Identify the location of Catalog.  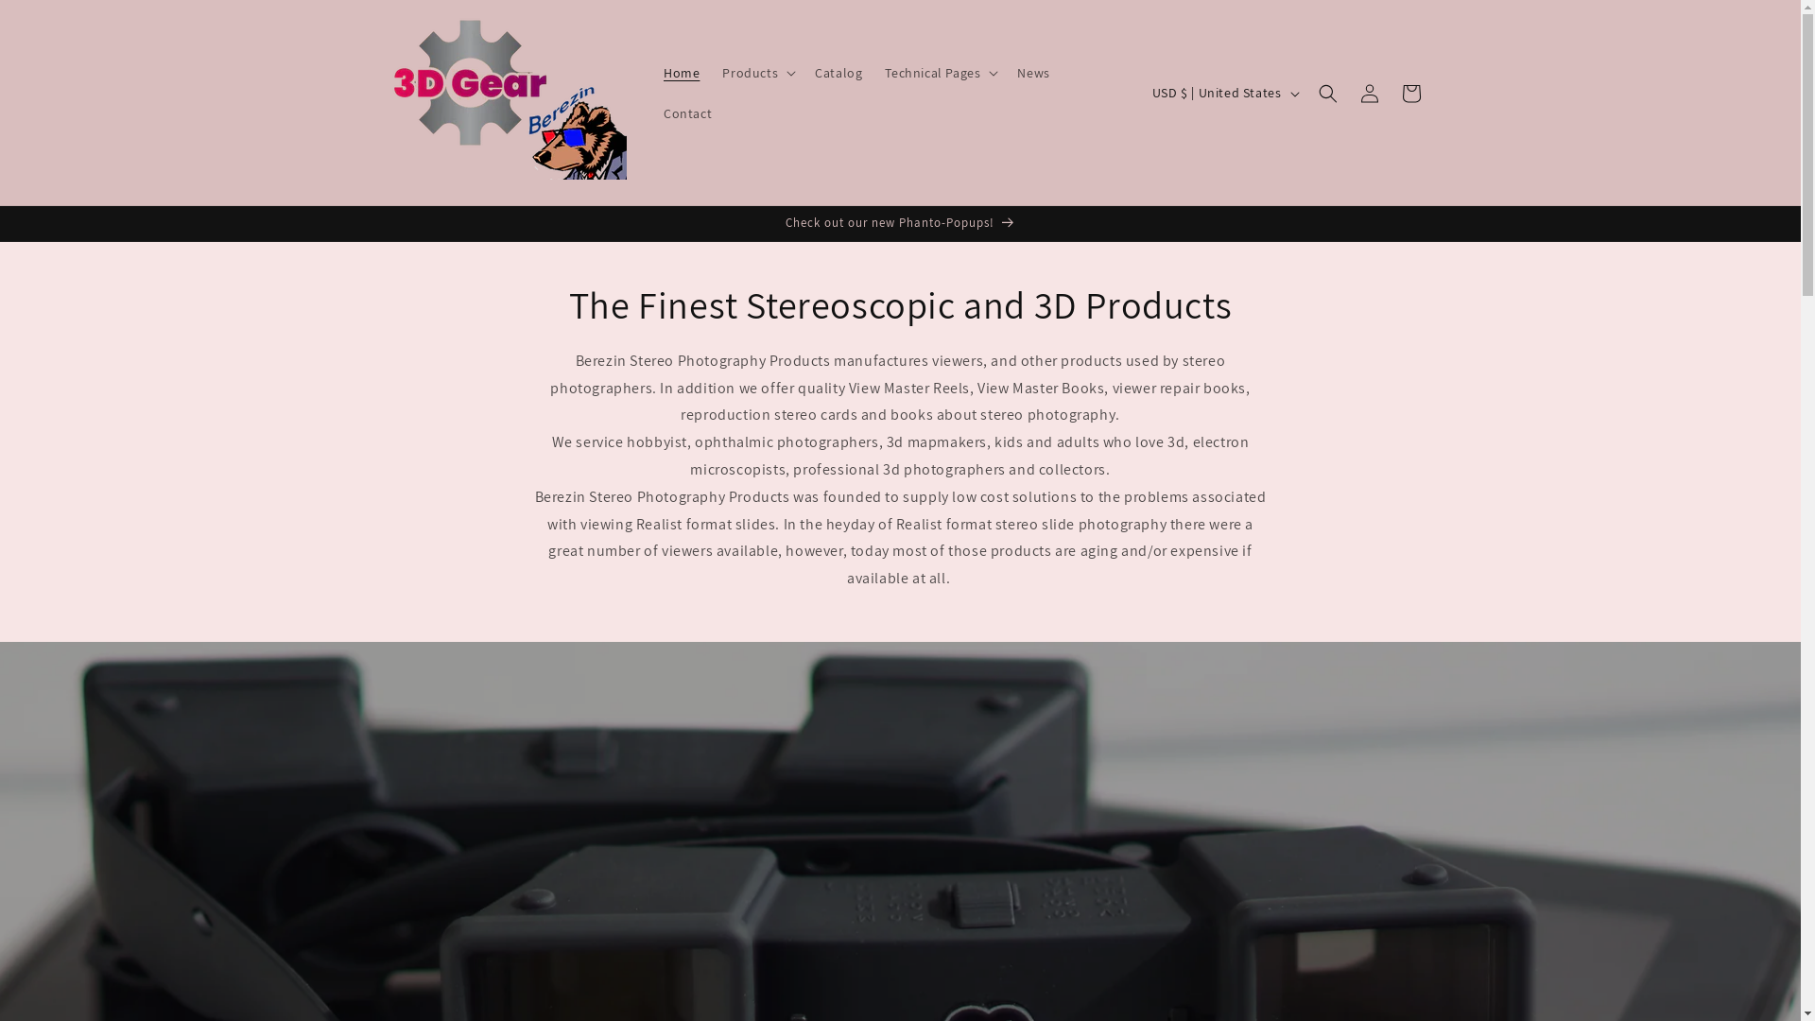
(838, 73).